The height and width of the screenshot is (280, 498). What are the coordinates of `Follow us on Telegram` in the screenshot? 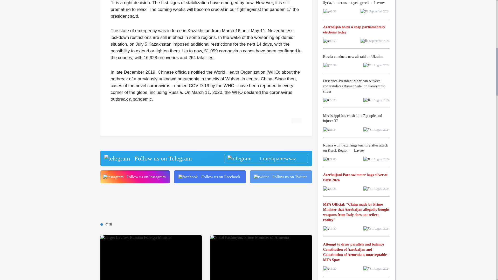 It's located at (206, 158).